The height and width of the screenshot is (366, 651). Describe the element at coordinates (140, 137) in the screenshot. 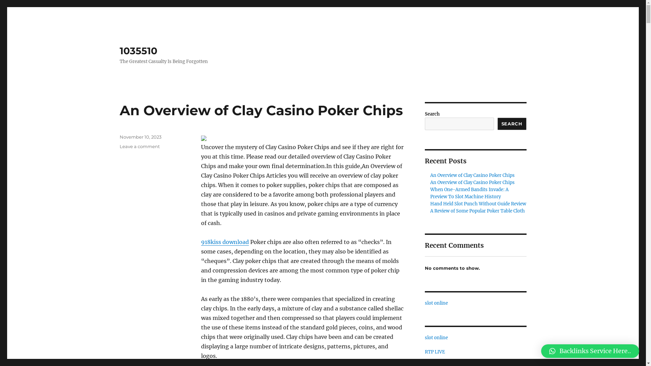

I see `November 10, 2023` at that location.